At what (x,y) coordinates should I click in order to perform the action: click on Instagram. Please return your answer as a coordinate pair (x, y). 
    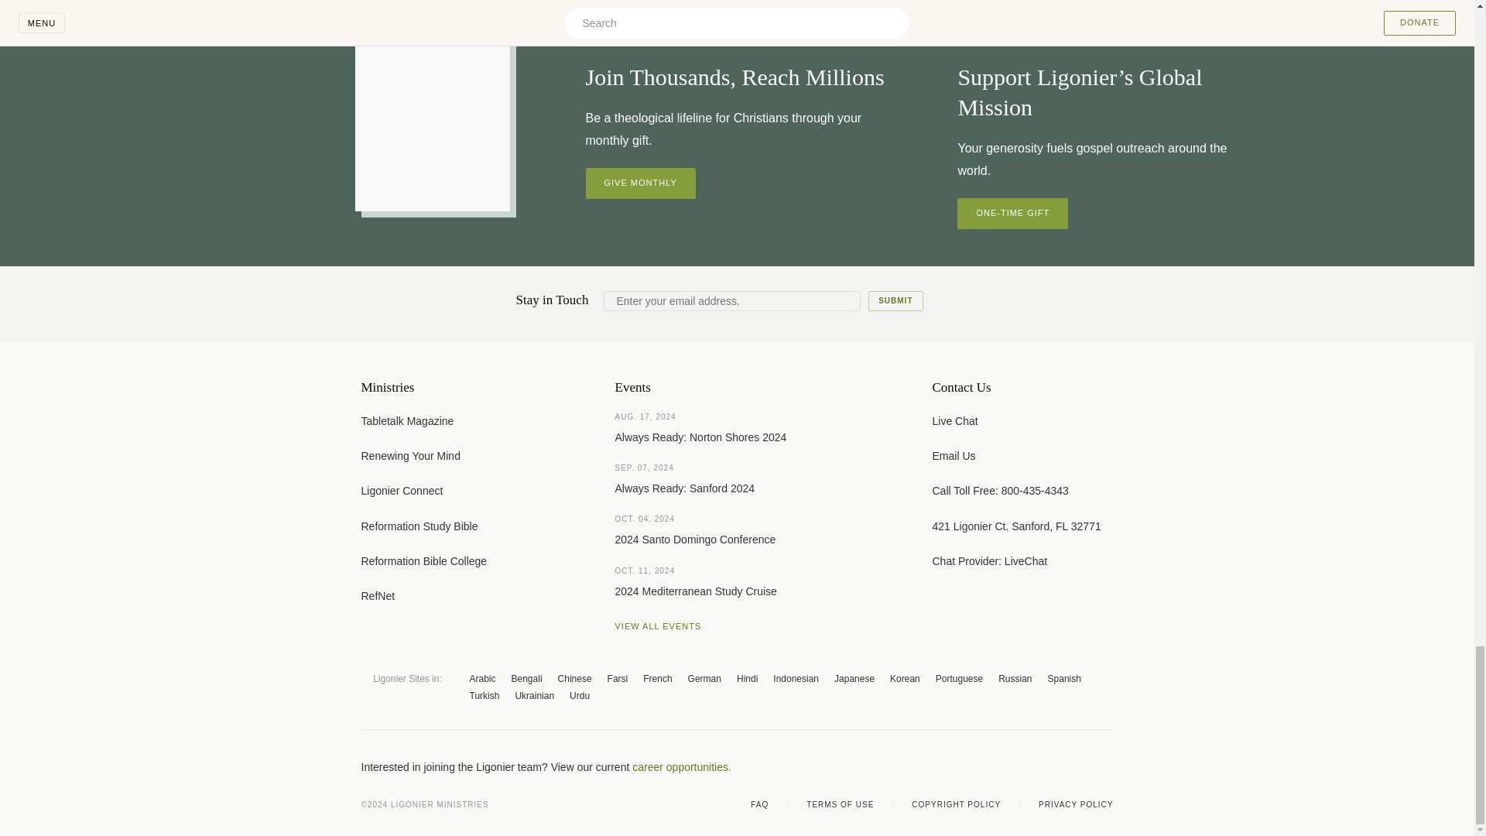
    Looking at the image, I should click on (1076, 766).